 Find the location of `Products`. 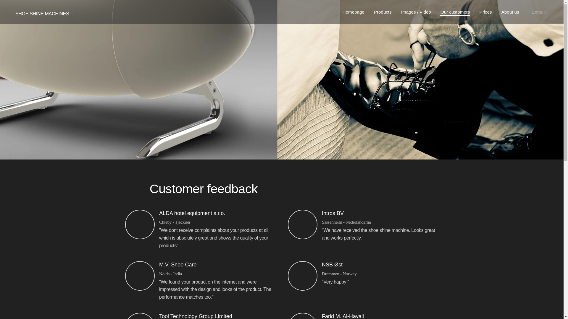

Products is located at coordinates (383, 12).